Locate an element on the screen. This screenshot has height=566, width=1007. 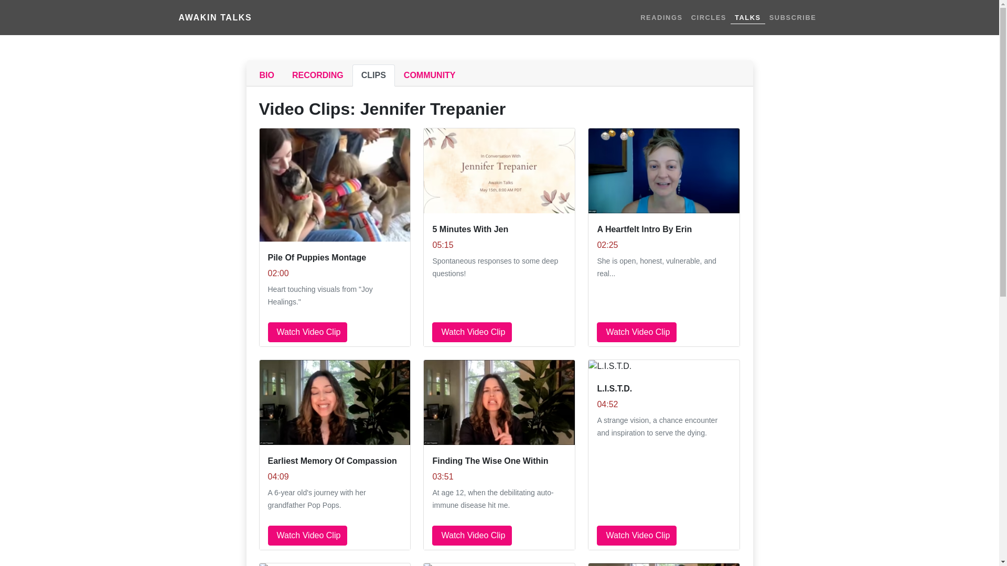
CIRCLES is located at coordinates (709, 17).